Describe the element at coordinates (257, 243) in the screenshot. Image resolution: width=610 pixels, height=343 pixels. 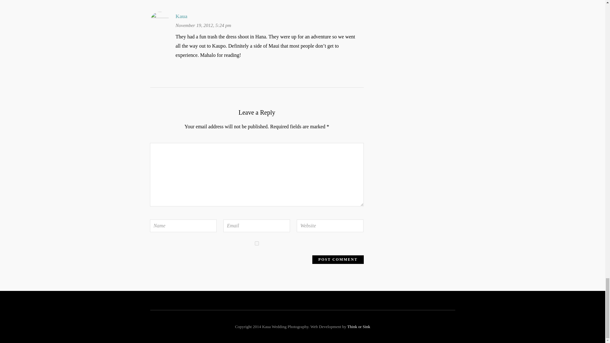
I see `yes` at that location.